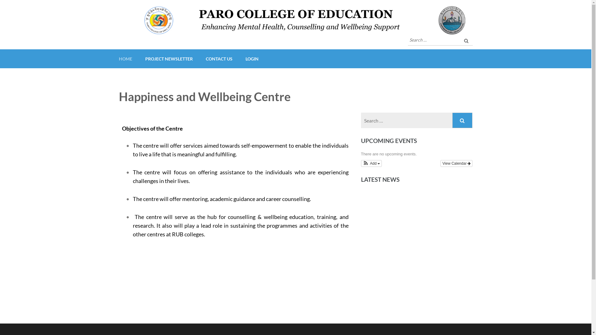 This screenshot has width=596, height=335. I want to click on LOGIN, so click(252, 59).